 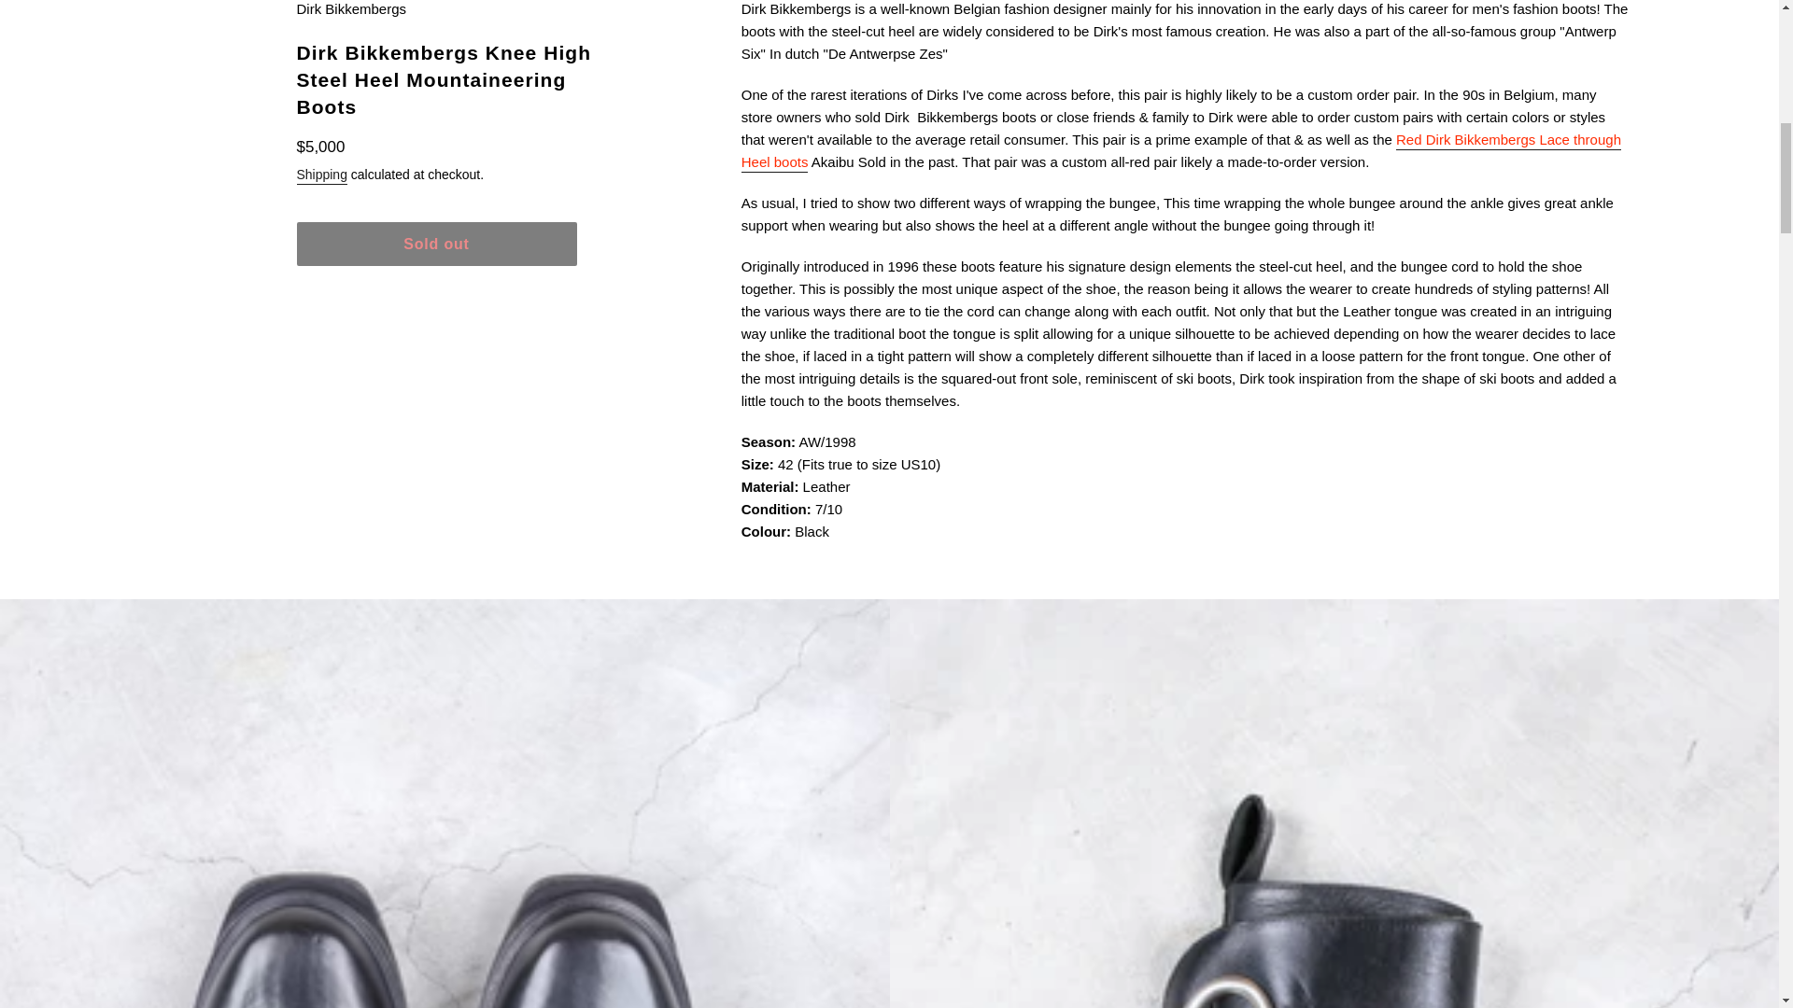 What do you see at coordinates (1180, 151) in the screenshot?
I see `Red Dirk Bikkembergs Boots` at bounding box center [1180, 151].